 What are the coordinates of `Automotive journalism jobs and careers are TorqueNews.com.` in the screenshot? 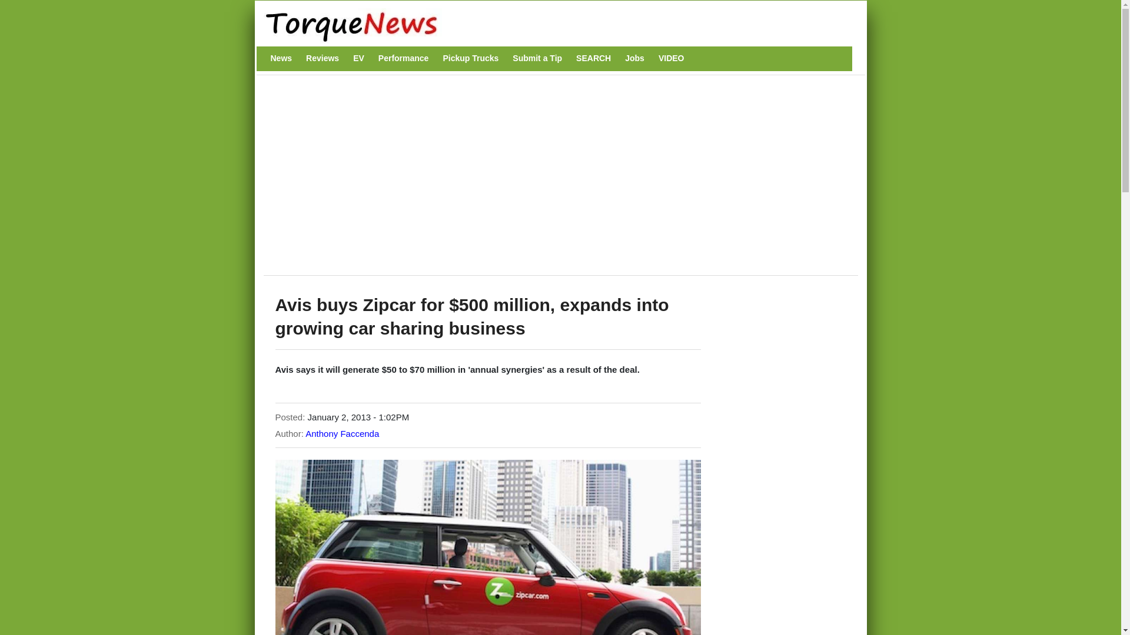 It's located at (634, 58).